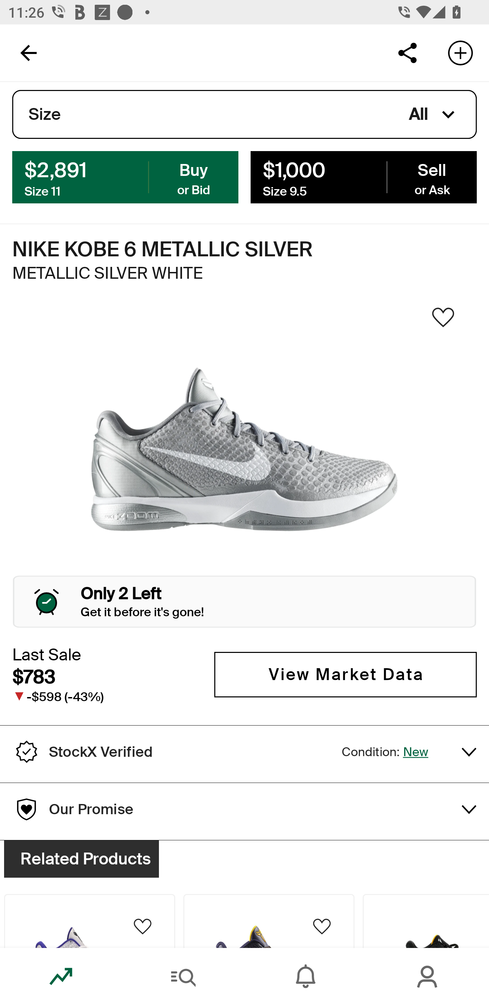 The width and height of the screenshot is (489, 1005). I want to click on Share, so click(407, 52).